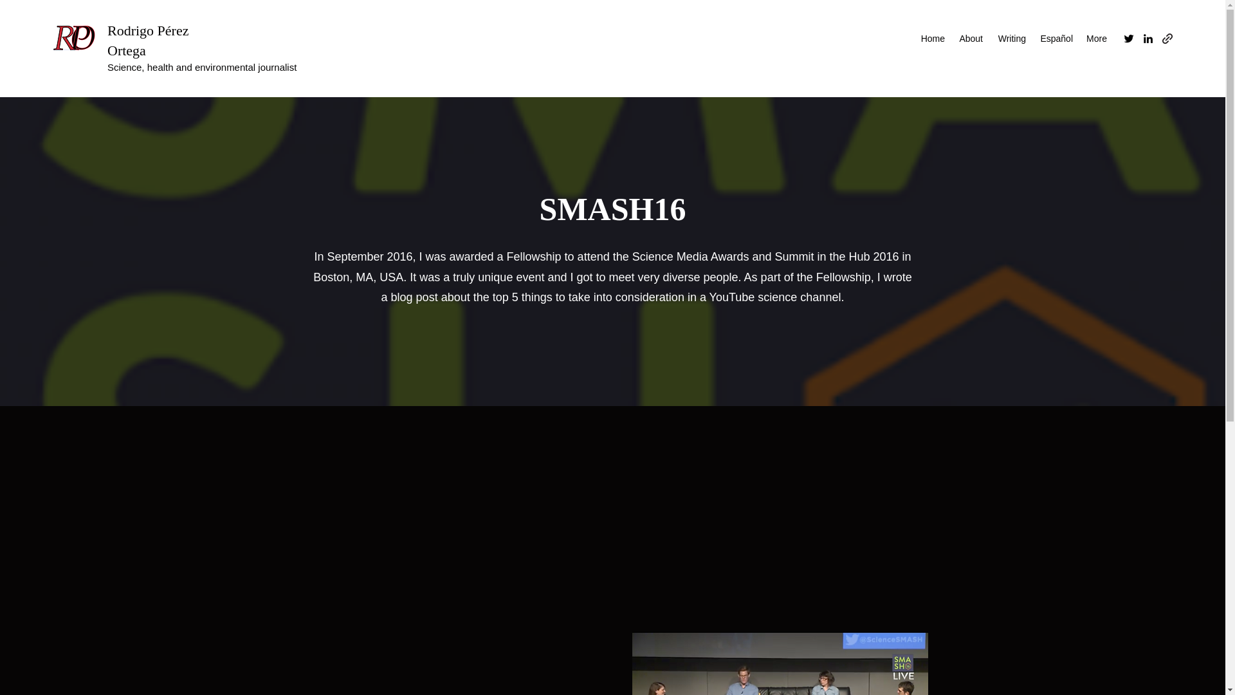 This screenshot has width=1235, height=695. What do you see at coordinates (932, 39) in the screenshot?
I see `Home` at bounding box center [932, 39].